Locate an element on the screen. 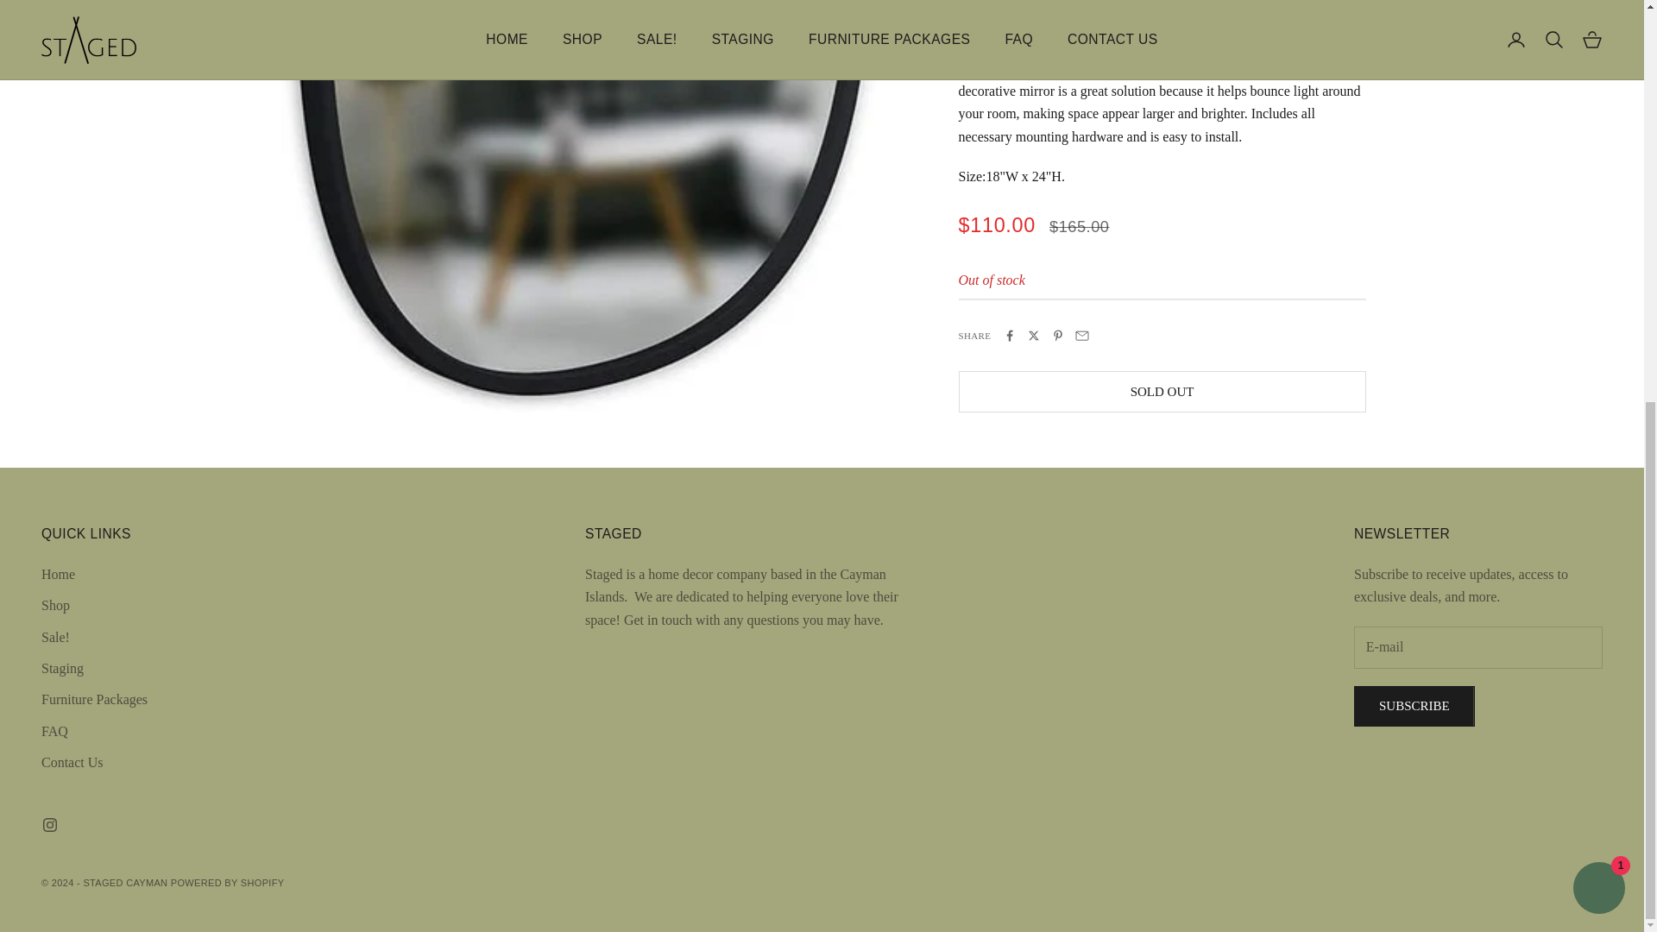  Shopify online store chat is located at coordinates (1598, 188).